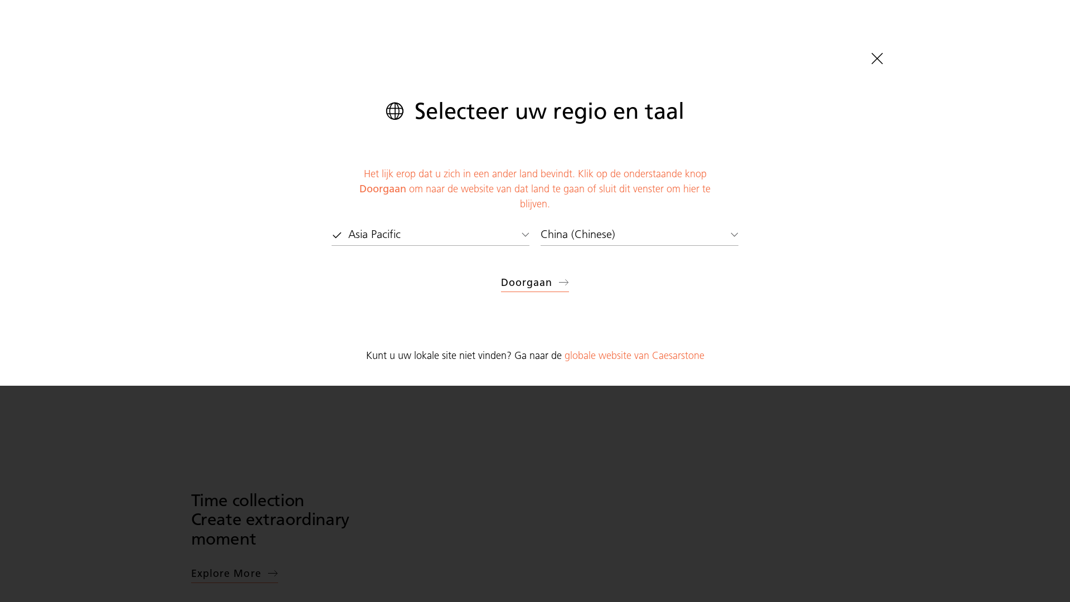  What do you see at coordinates (253, 51) in the screenshot?
I see `Visualisator` at bounding box center [253, 51].